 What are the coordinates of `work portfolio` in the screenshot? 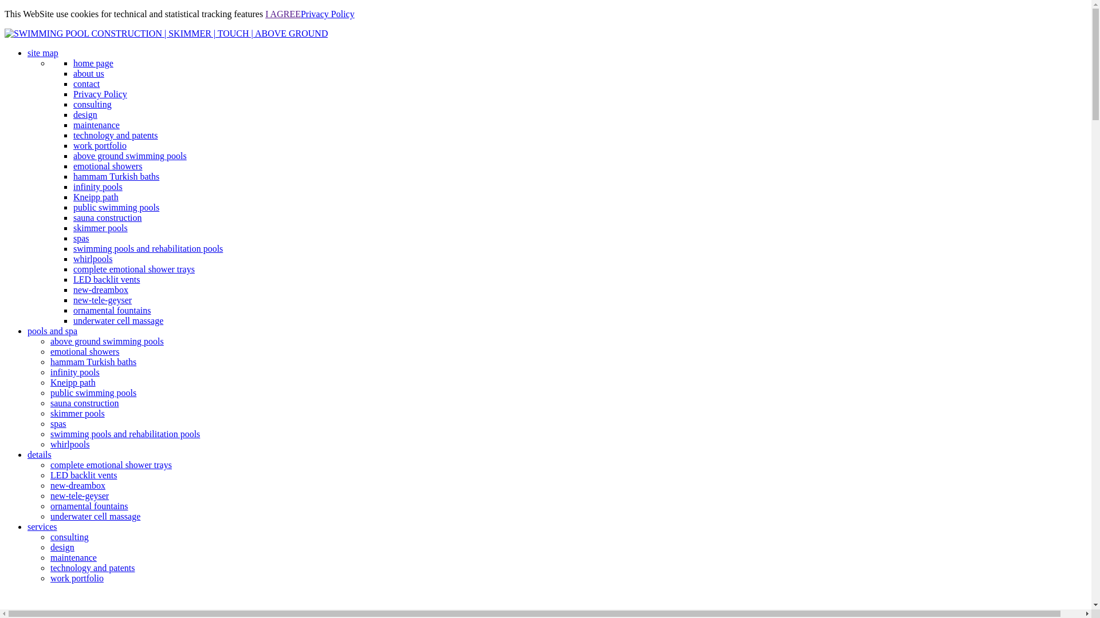 It's located at (77, 578).